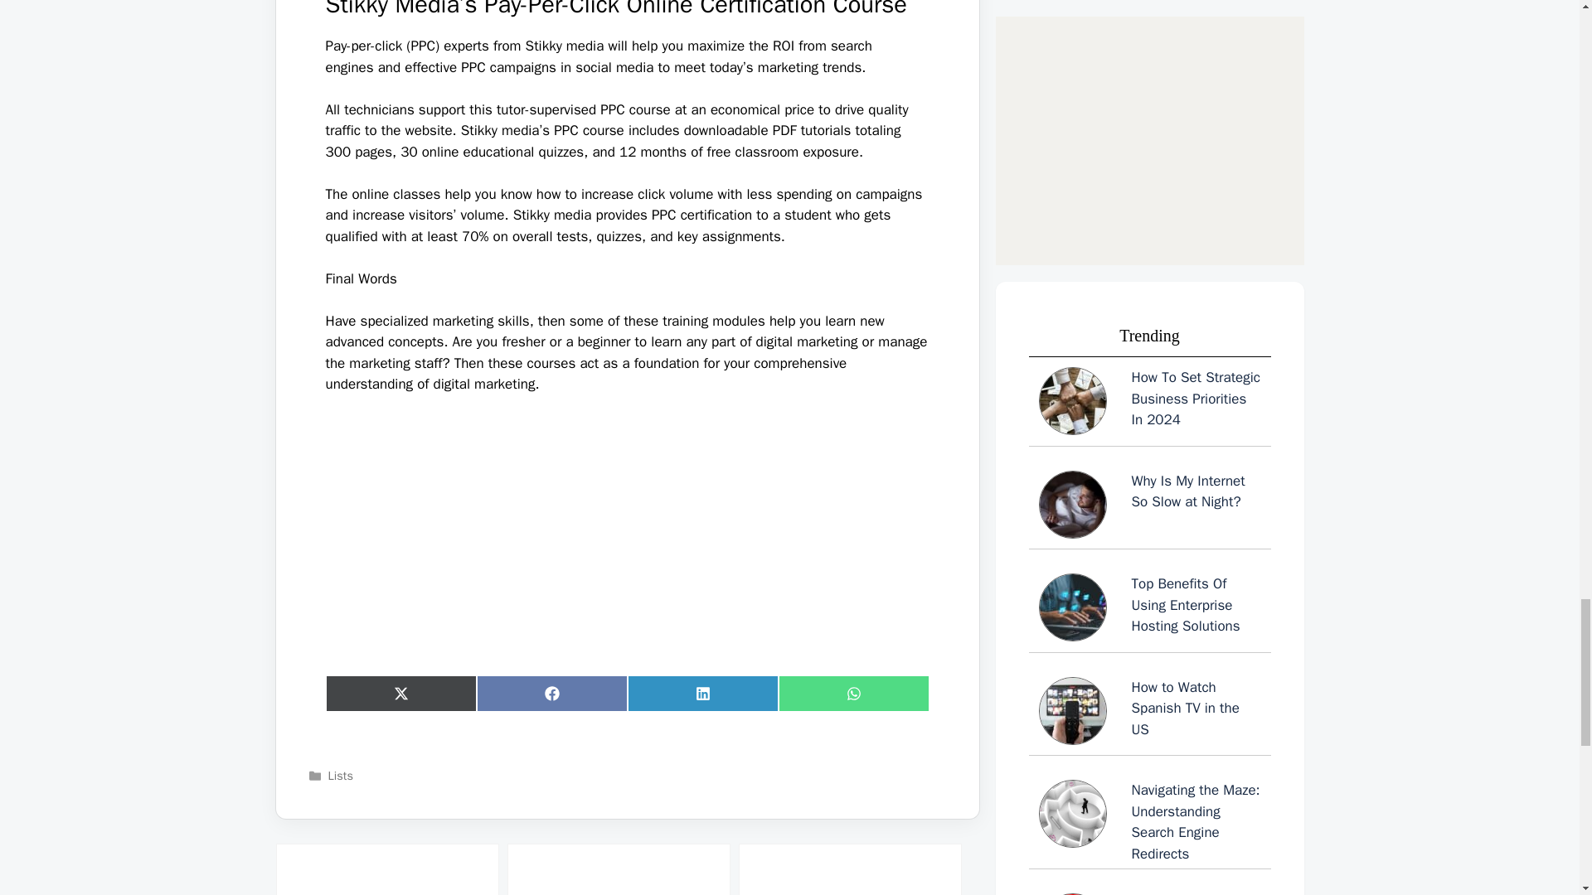 The image size is (1592, 895). What do you see at coordinates (702, 693) in the screenshot?
I see `SHARE ON LINKEDIN` at bounding box center [702, 693].